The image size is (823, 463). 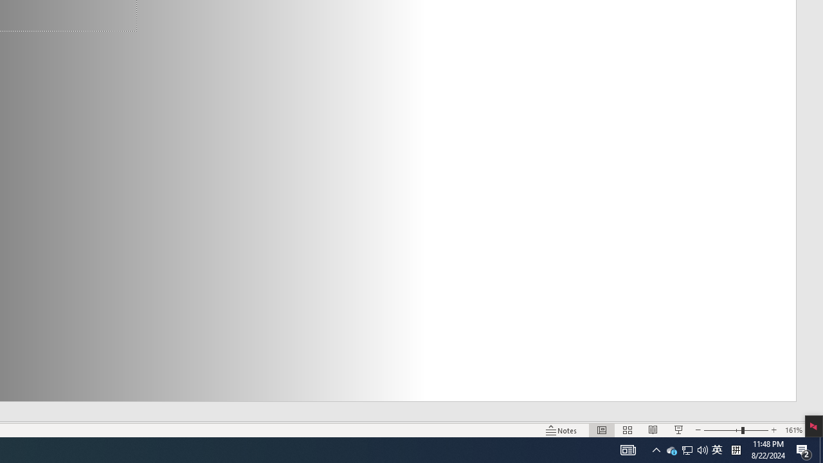 What do you see at coordinates (628, 430) in the screenshot?
I see `Slide Sorter` at bounding box center [628, 430].